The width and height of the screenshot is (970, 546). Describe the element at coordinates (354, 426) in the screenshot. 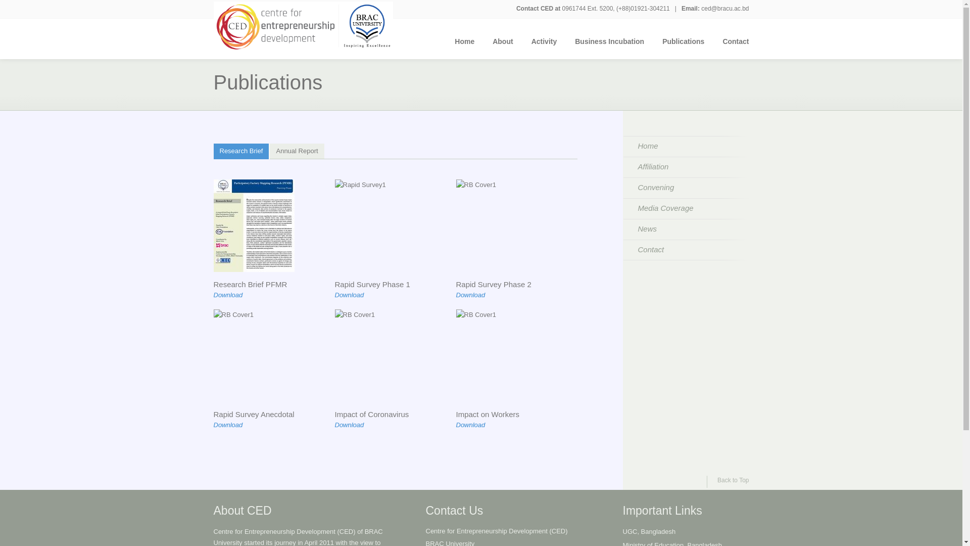

I see `Download` at that location.